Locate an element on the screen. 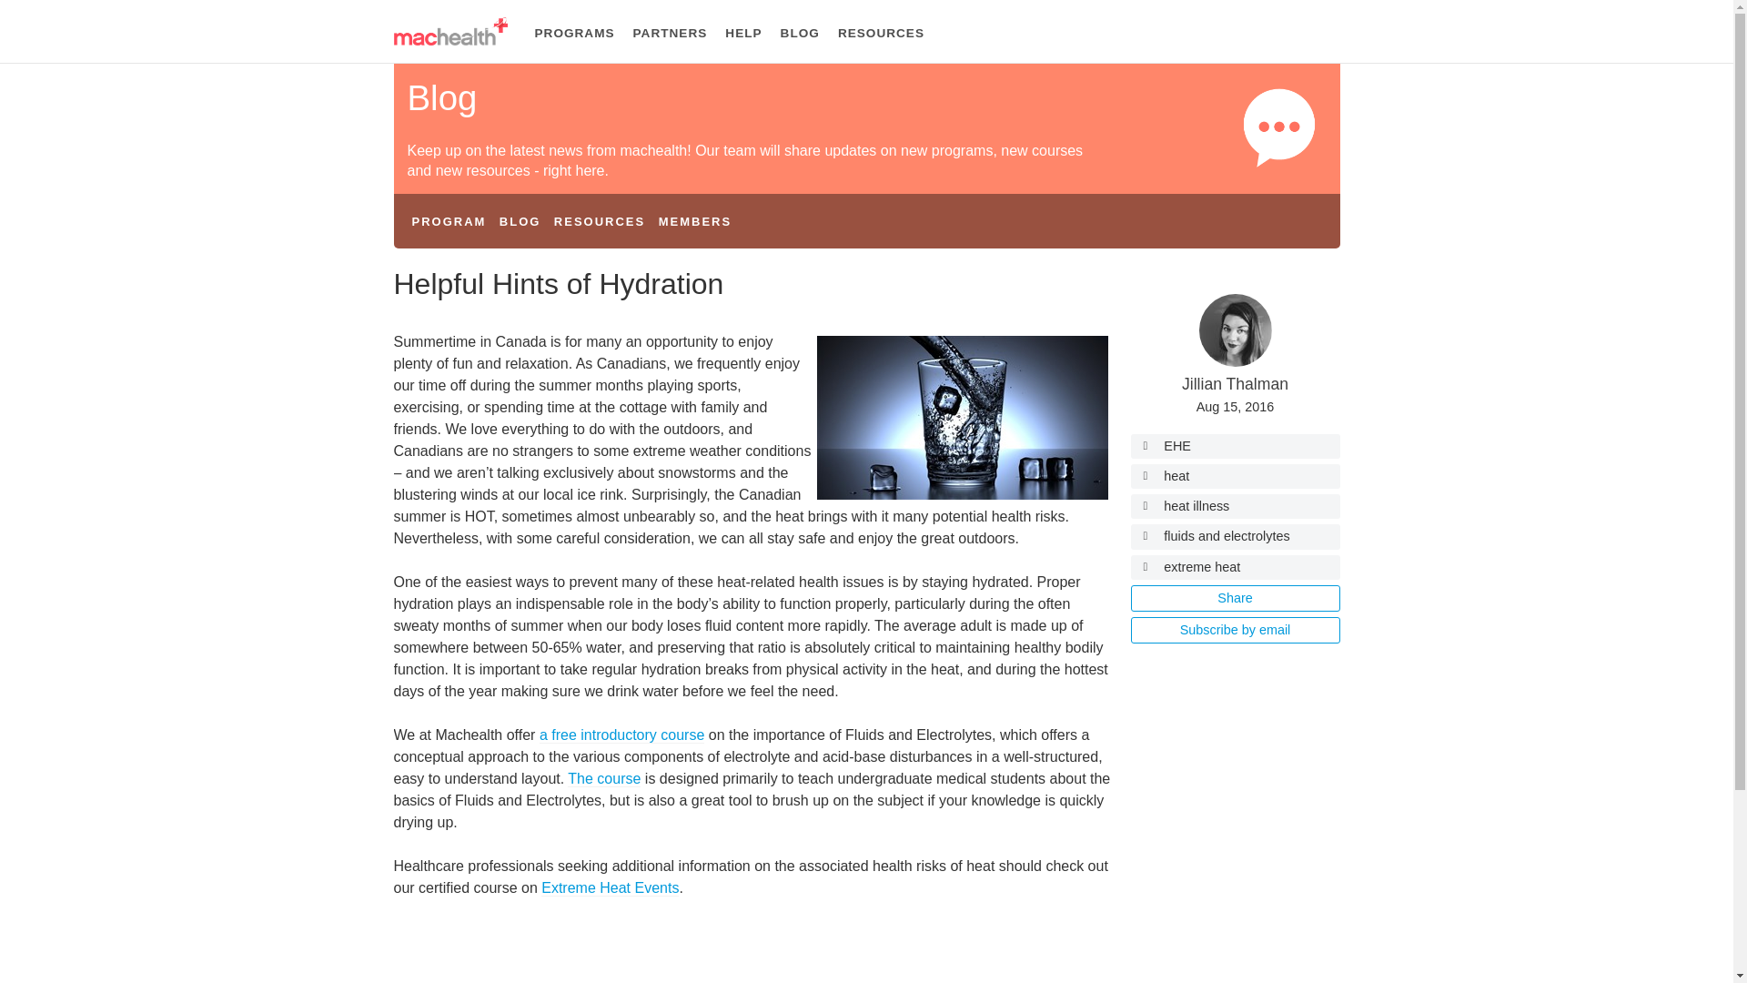 Image resolution: width=1747 pixels, height=983 pixels. heat illness is located at coordinates (1235, 506).